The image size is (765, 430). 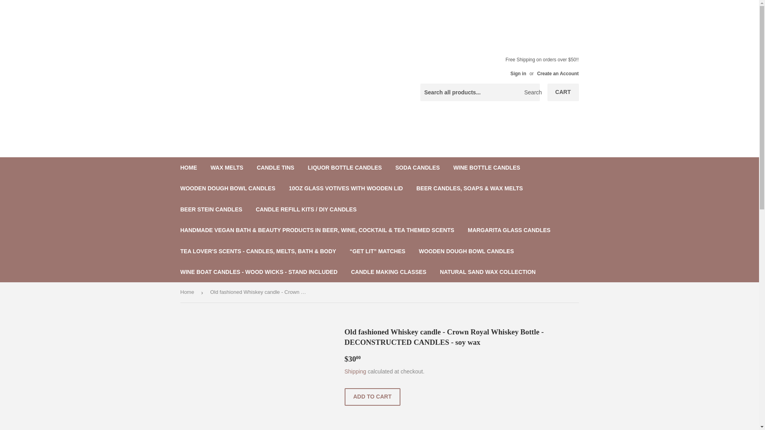 I want to click on HOME, so click(x=189, y=168).